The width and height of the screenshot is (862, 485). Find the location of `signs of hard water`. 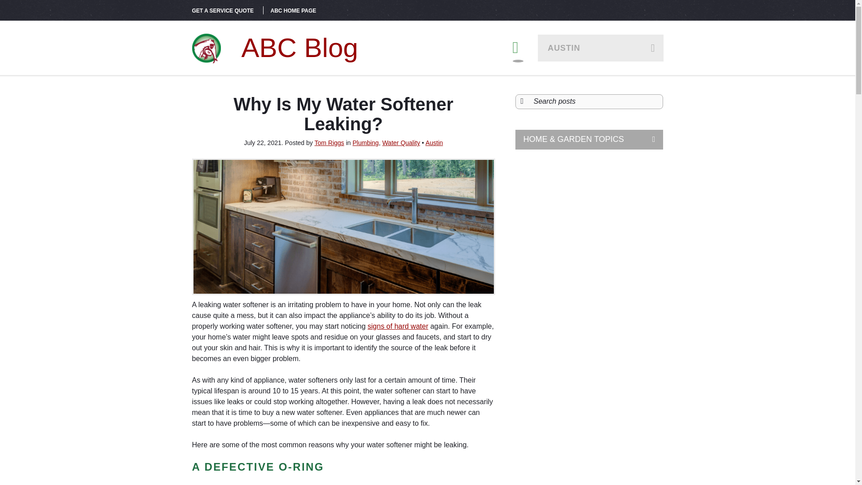

signs of hard water is located at coordinates (398, 326).